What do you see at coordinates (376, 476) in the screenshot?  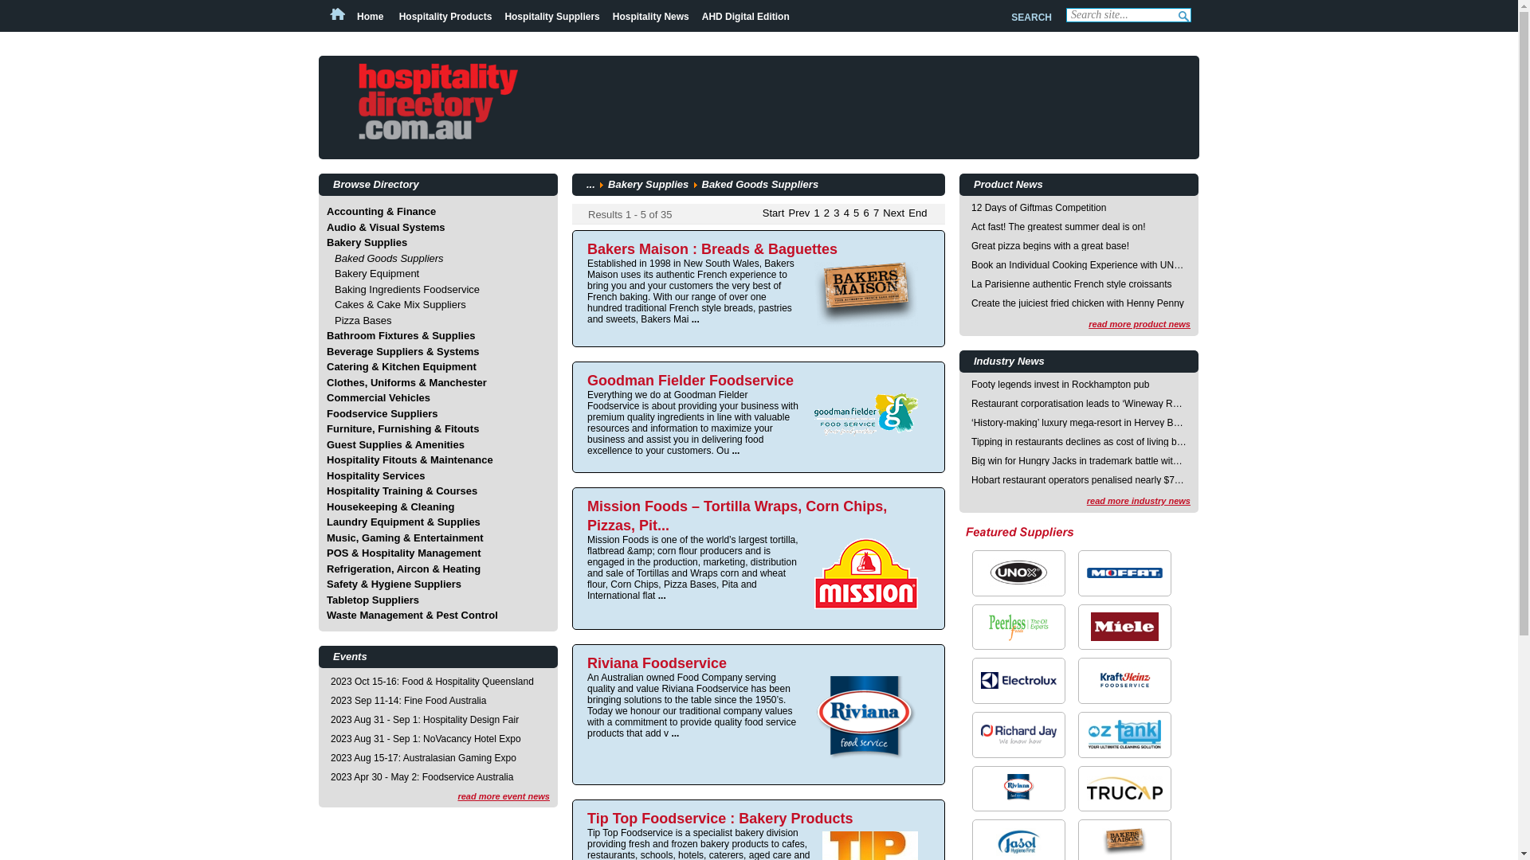 I see `Hospitality Services` at bounding box center [376, 476].